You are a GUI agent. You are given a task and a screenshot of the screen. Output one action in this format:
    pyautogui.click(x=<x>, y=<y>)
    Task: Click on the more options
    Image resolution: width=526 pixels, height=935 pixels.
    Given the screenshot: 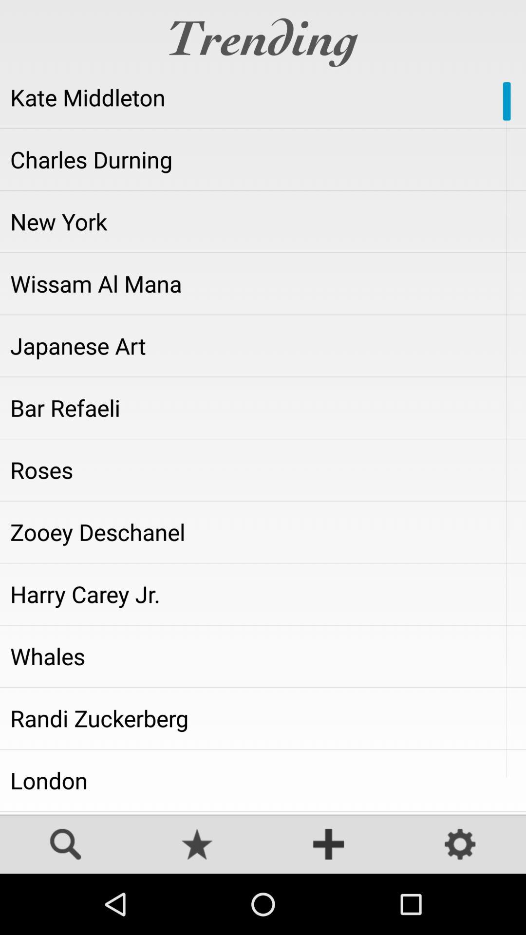 What is the action you would take?
    pyautogui.click(x=329, y=845)
    